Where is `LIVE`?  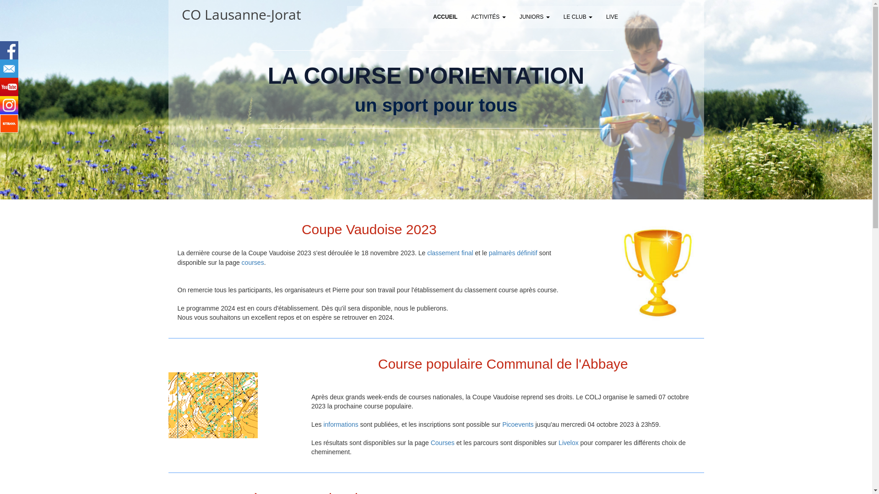
LIVE is located at coordinates (612, 17).